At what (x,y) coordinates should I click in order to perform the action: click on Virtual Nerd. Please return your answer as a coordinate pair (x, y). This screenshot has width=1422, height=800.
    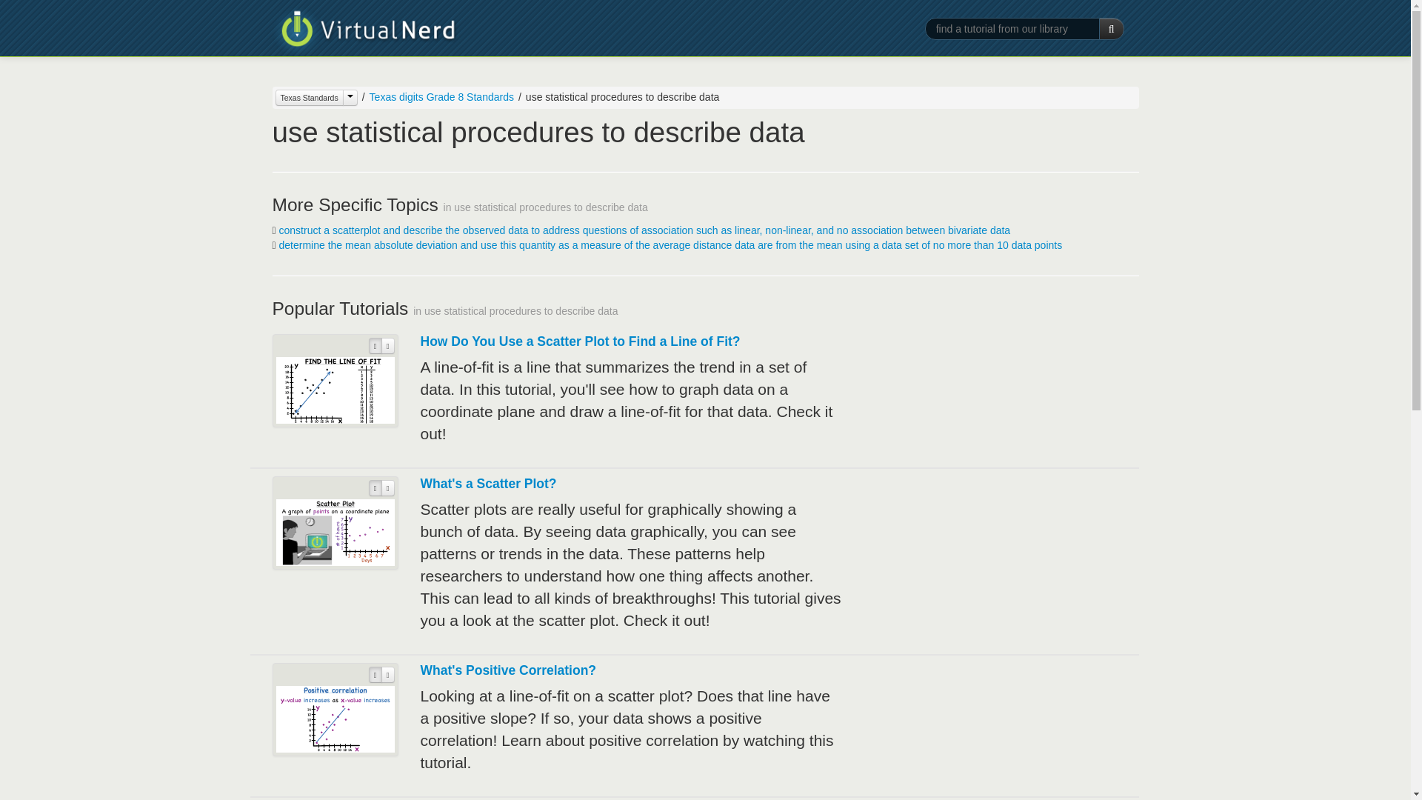
    Looking at the image, I should click on (365, 31).